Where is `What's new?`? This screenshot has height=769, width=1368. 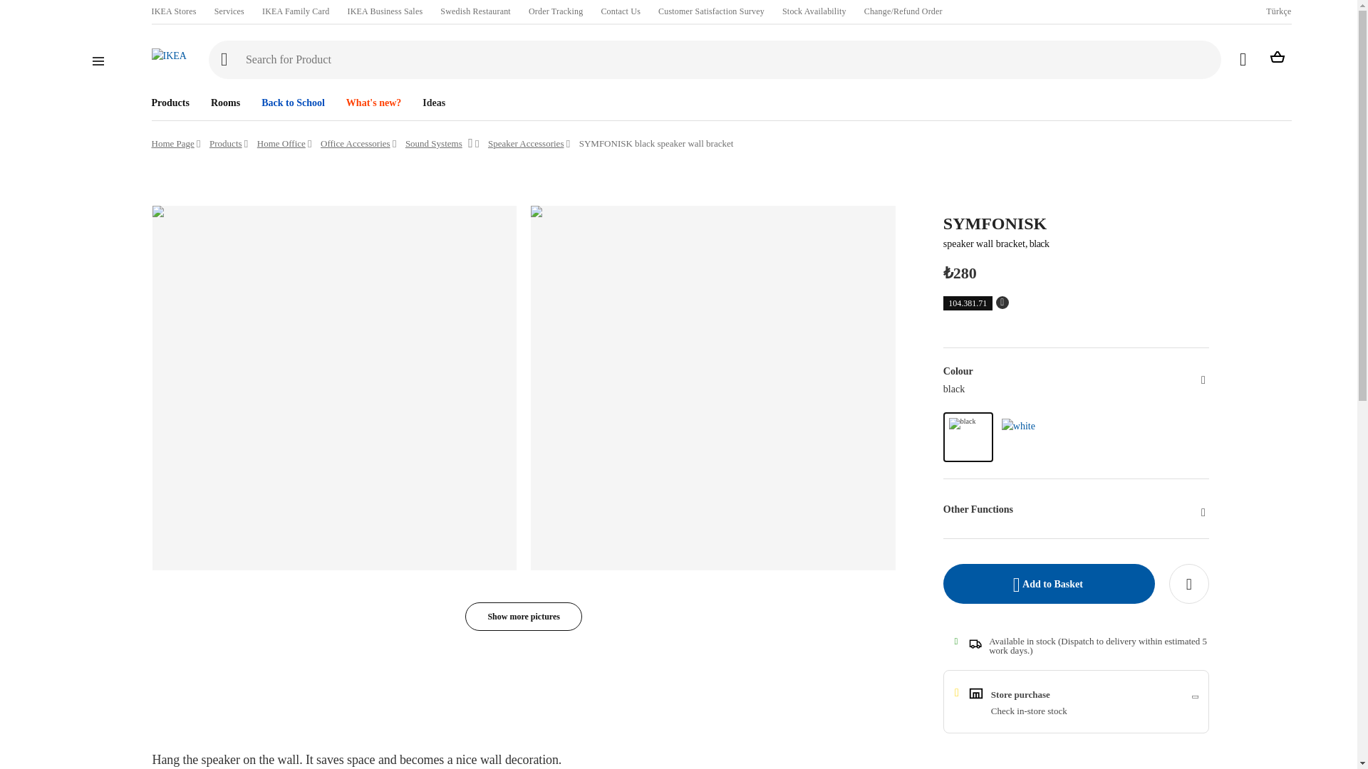
What's new? is located at coordinates (363, 98).